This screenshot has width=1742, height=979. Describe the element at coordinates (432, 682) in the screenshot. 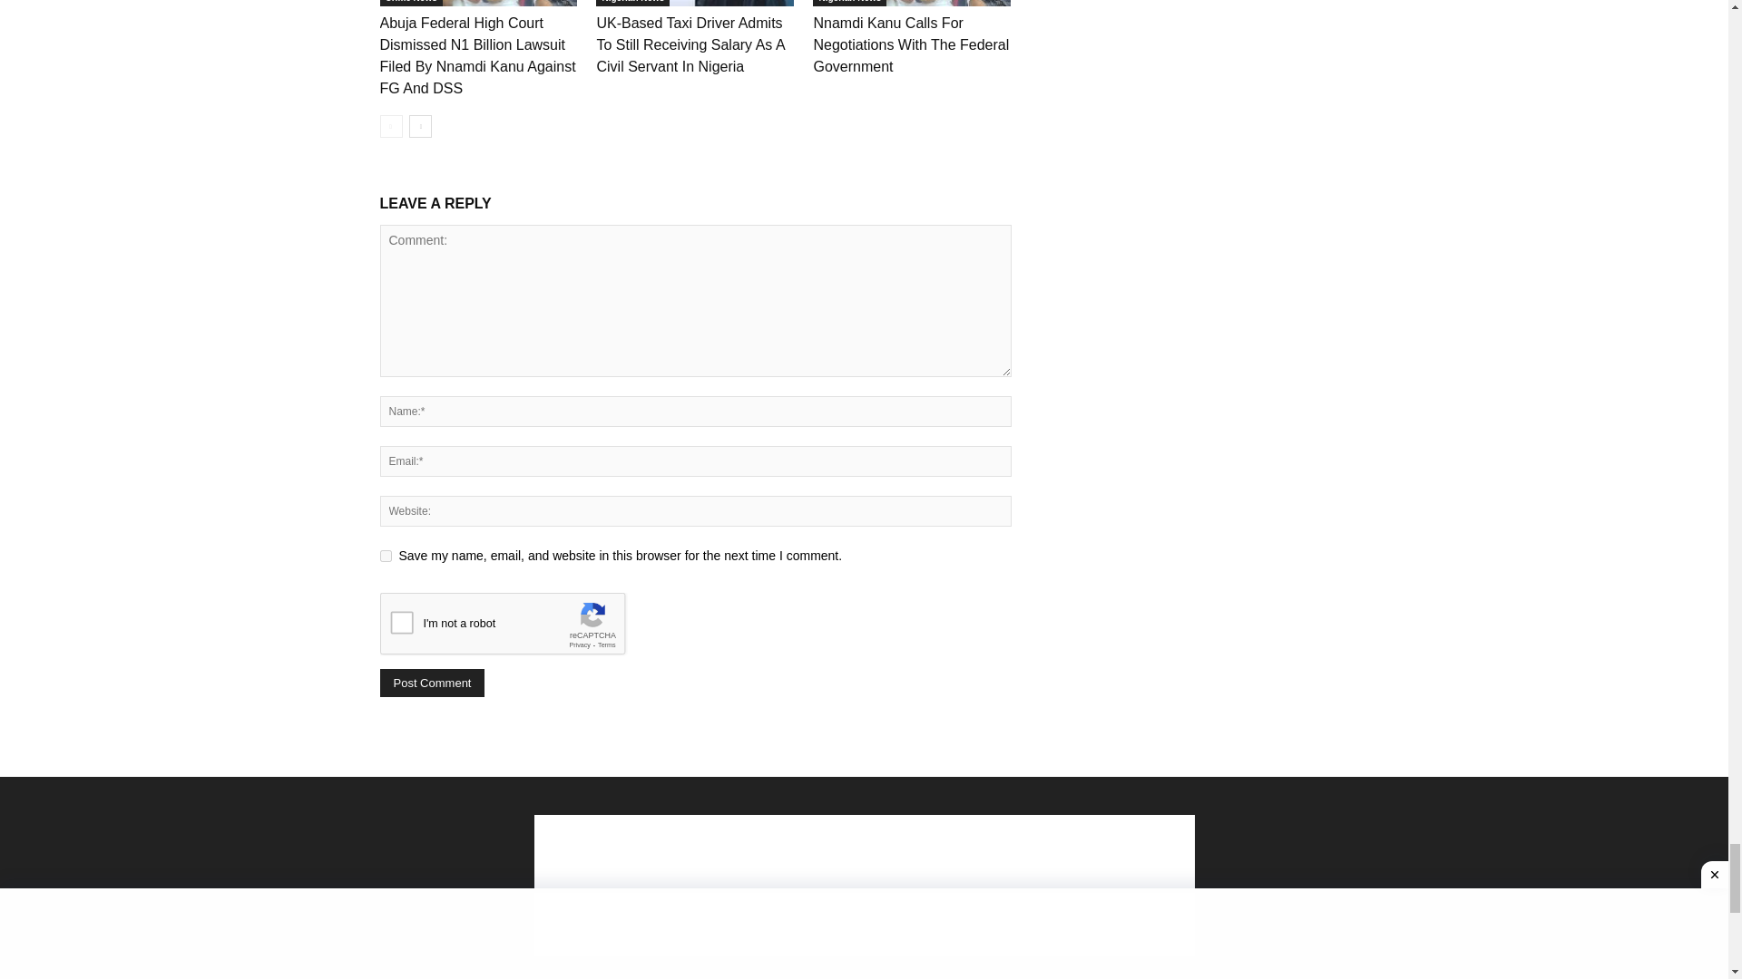

I see `Post Comment` at that location.